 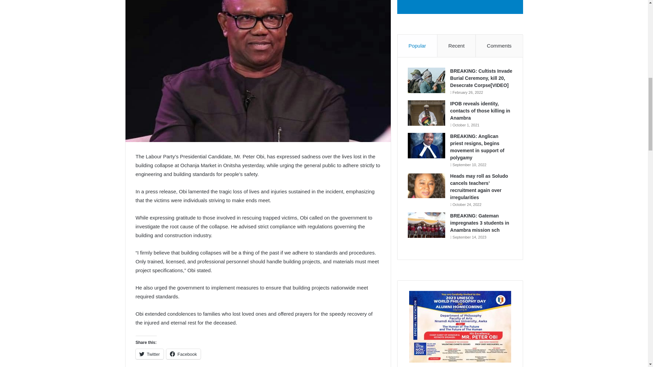 I want to click on Facebook, so click(x=183, y=354).